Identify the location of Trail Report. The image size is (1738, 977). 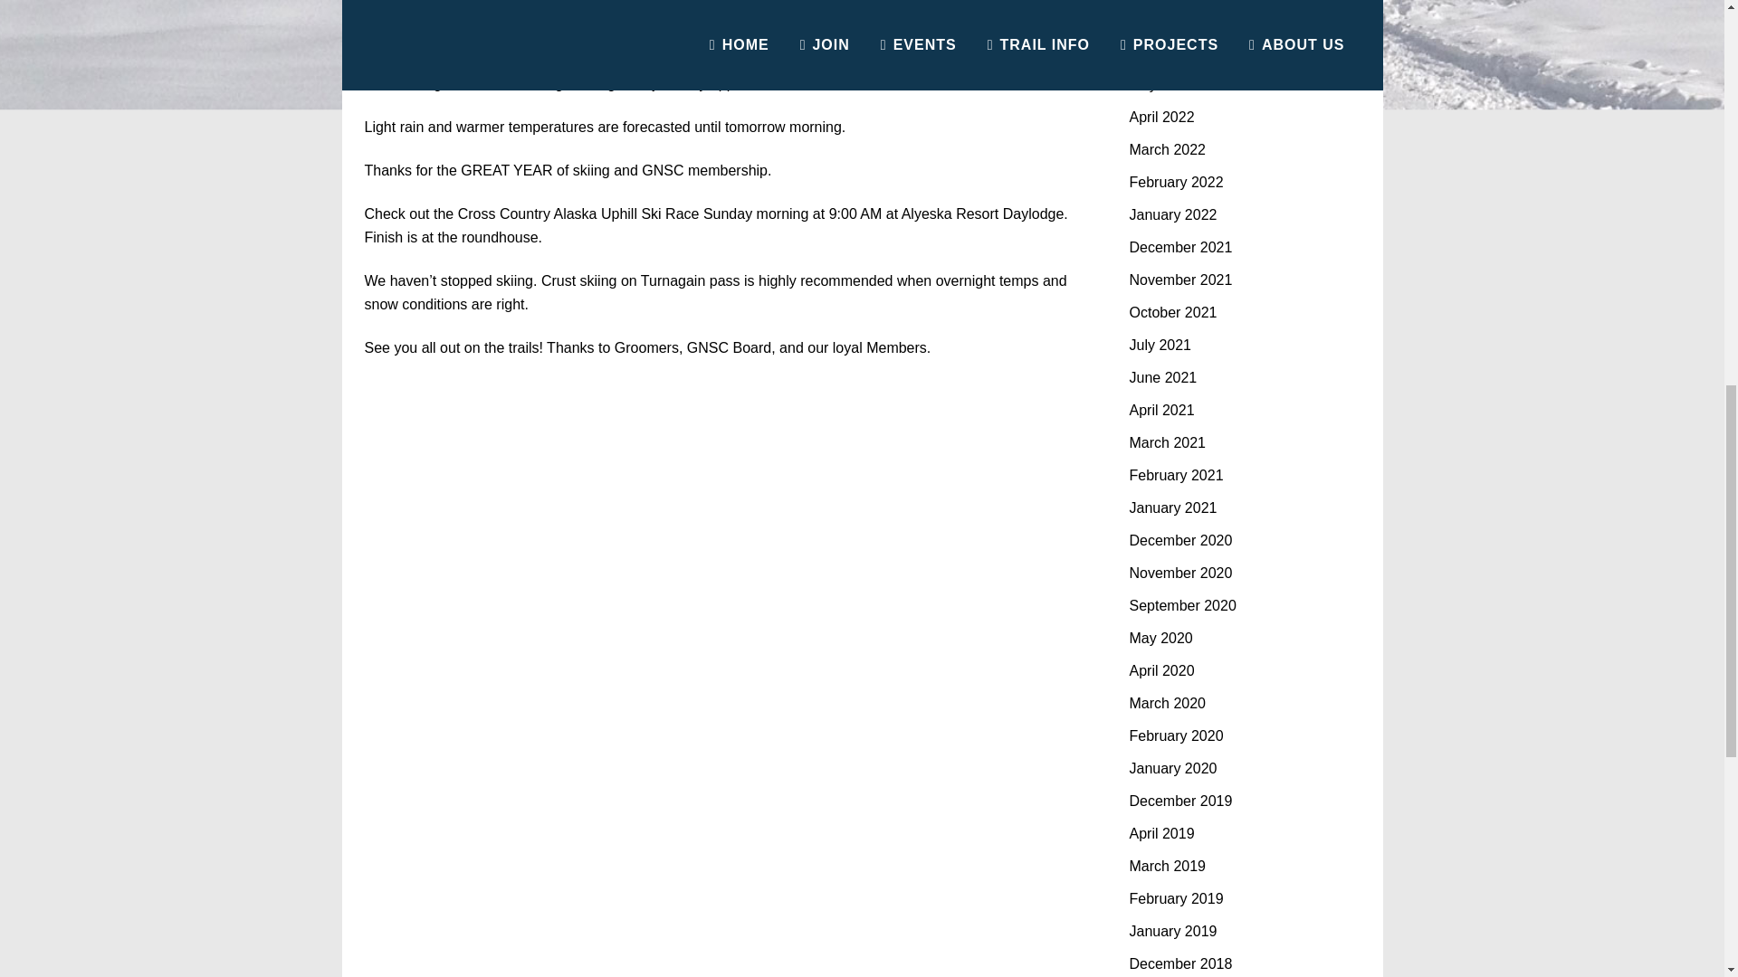
(530, 43).